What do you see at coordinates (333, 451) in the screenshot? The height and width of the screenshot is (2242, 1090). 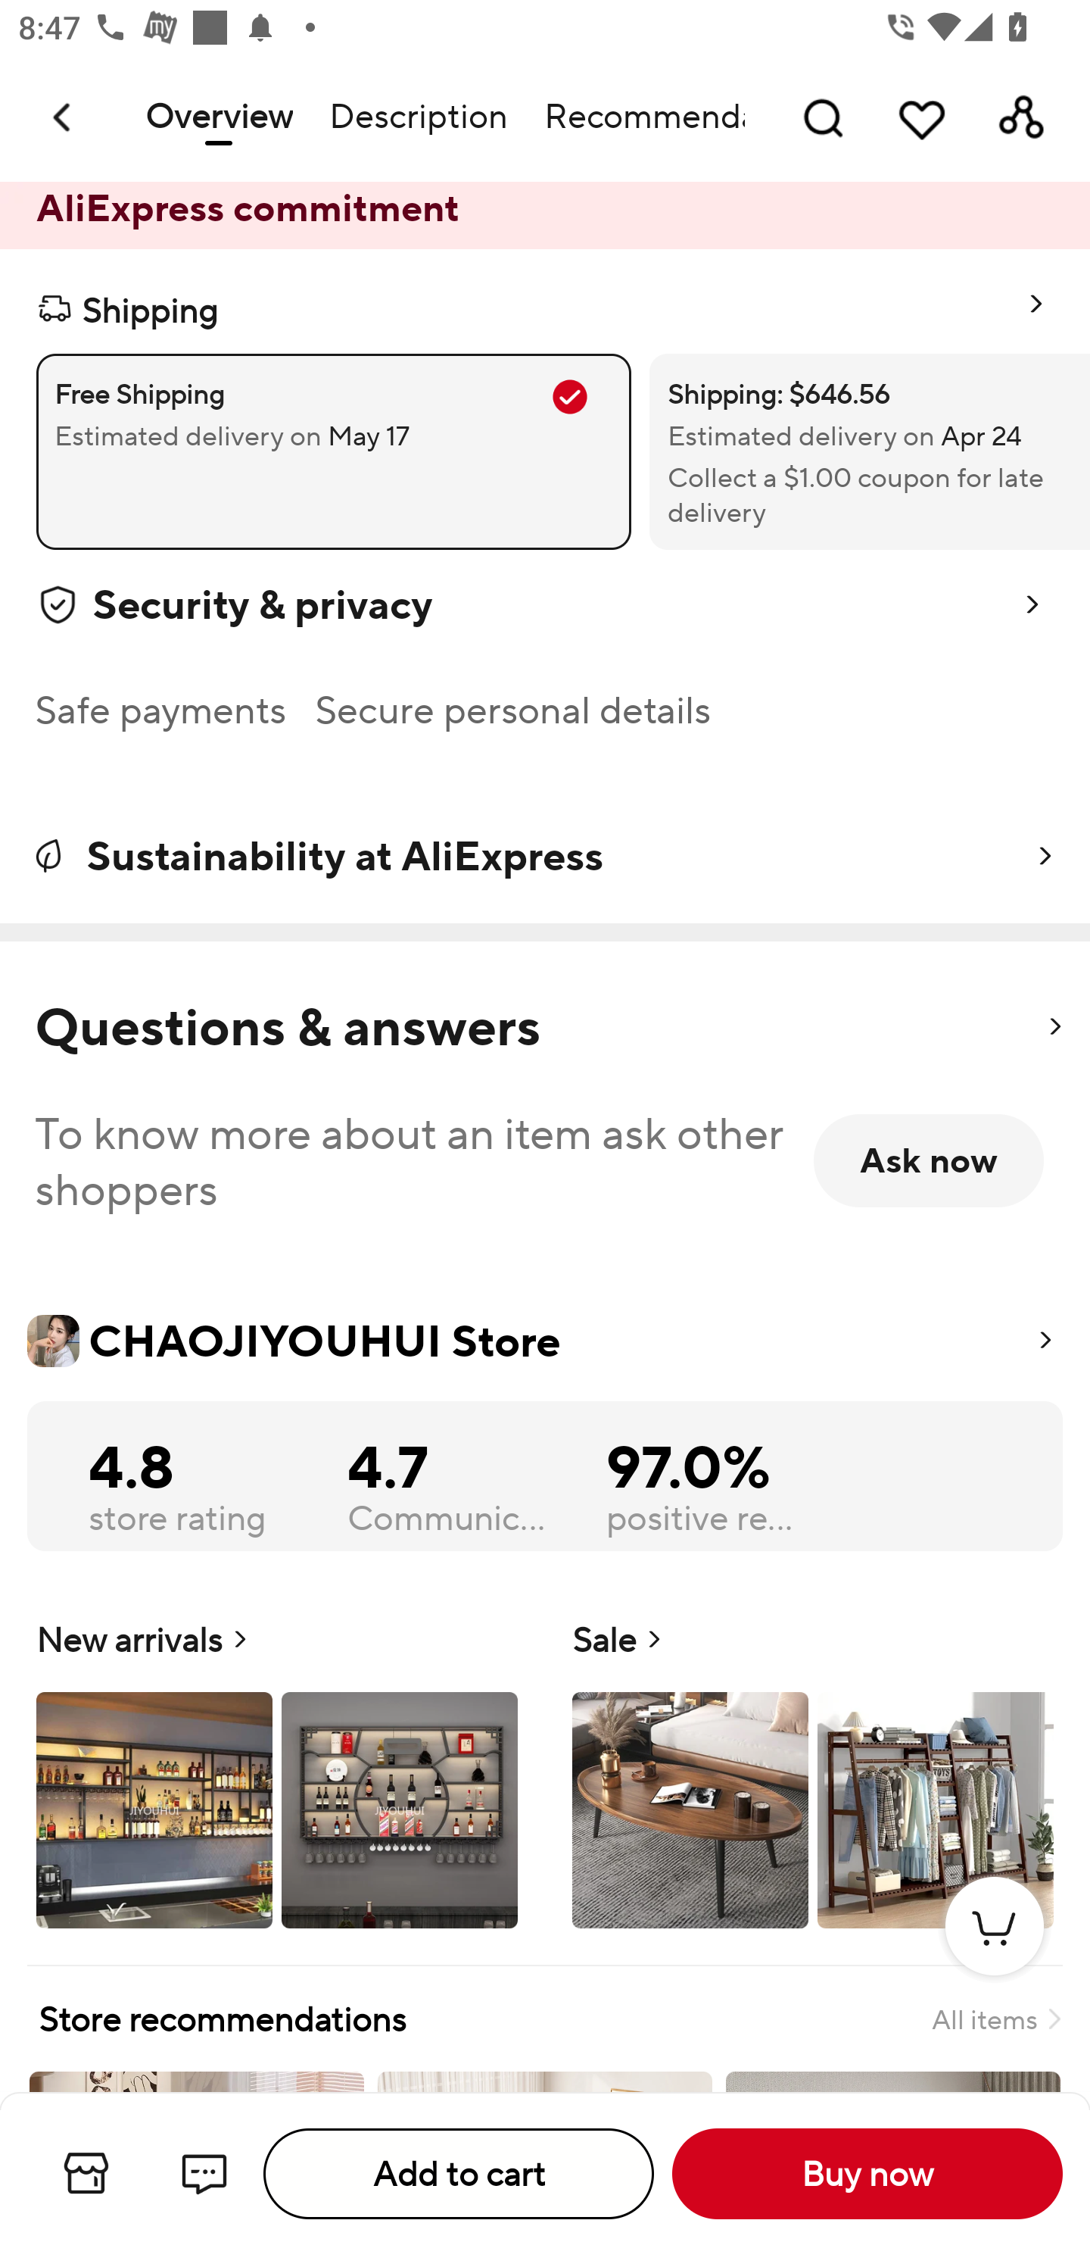 I see `Free Shipping  Estimated delivery on May 17 ` at bounding box center [333, 451].